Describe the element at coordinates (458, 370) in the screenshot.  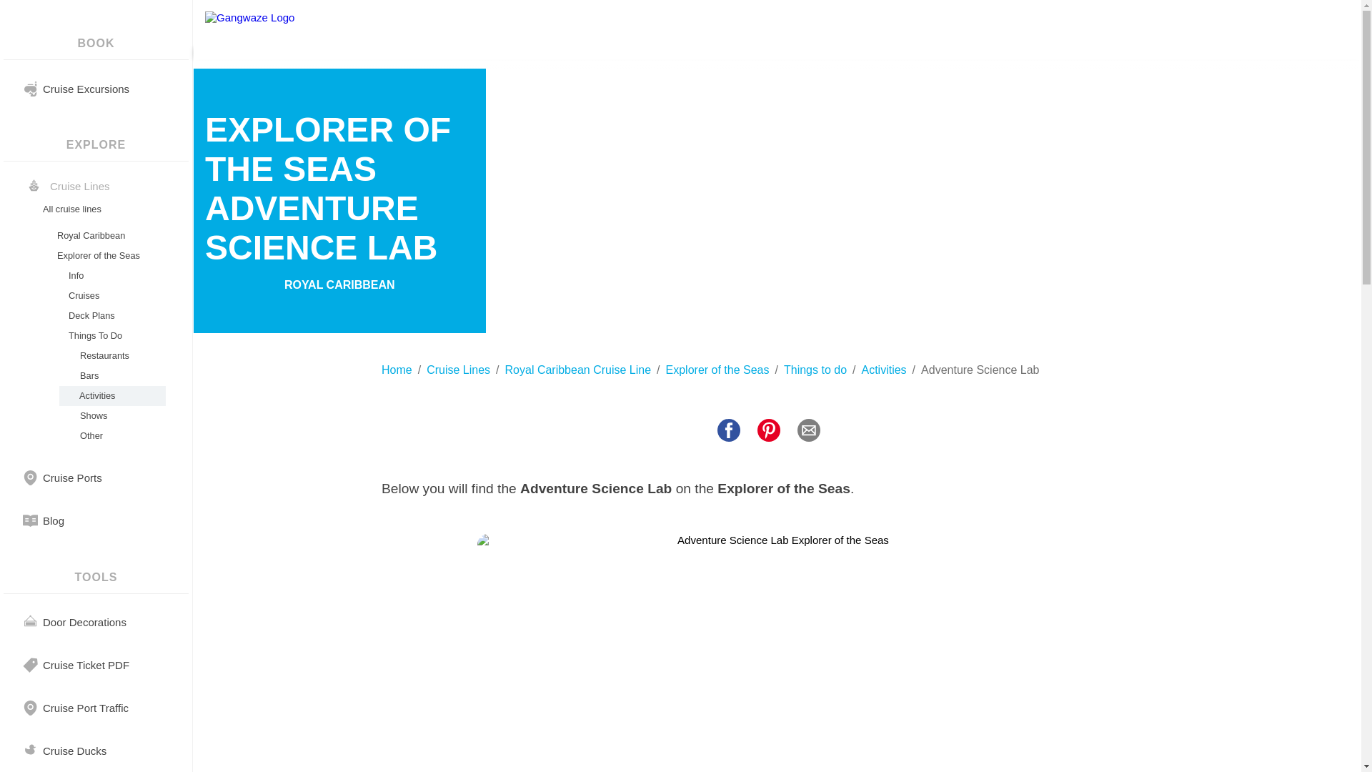
I see `Cruise Lines` at that location.